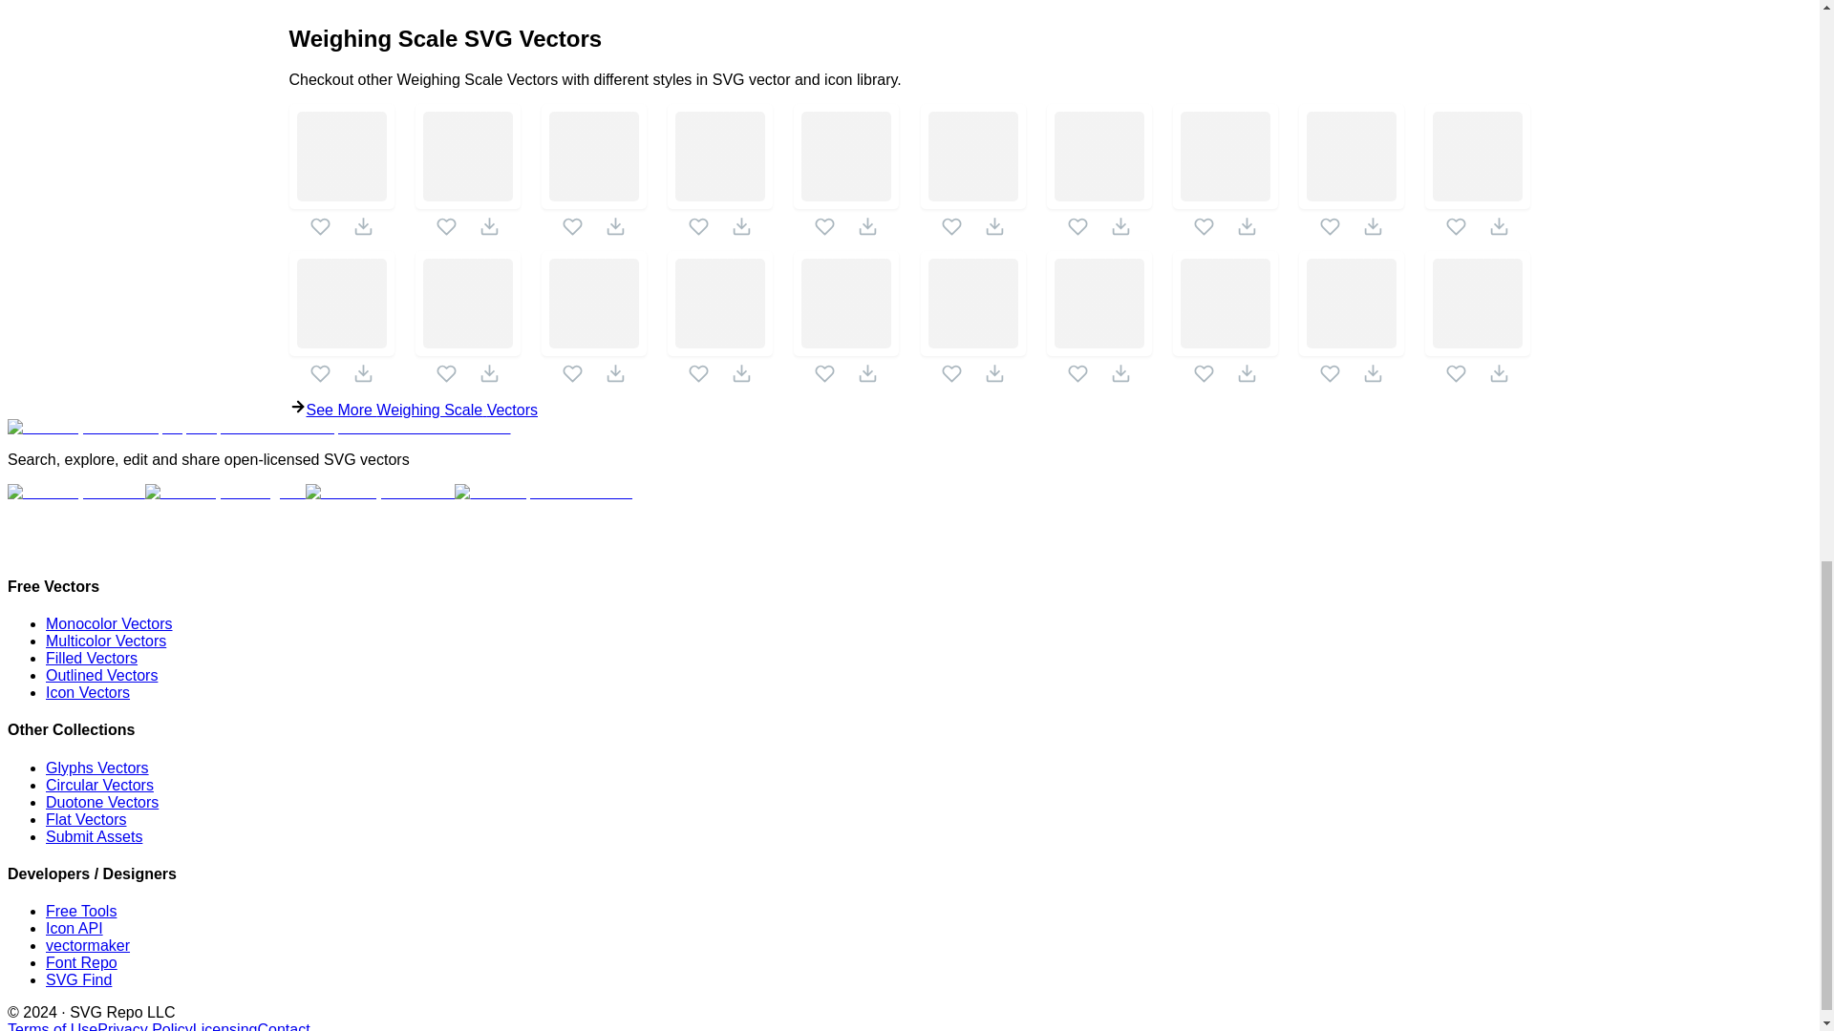 The height and width of the screenshot is (1031, 1834). What do you see at coordinates (94, 836) in the screenshot?
I see `Submit Assets` at bounding box center [94, 836].